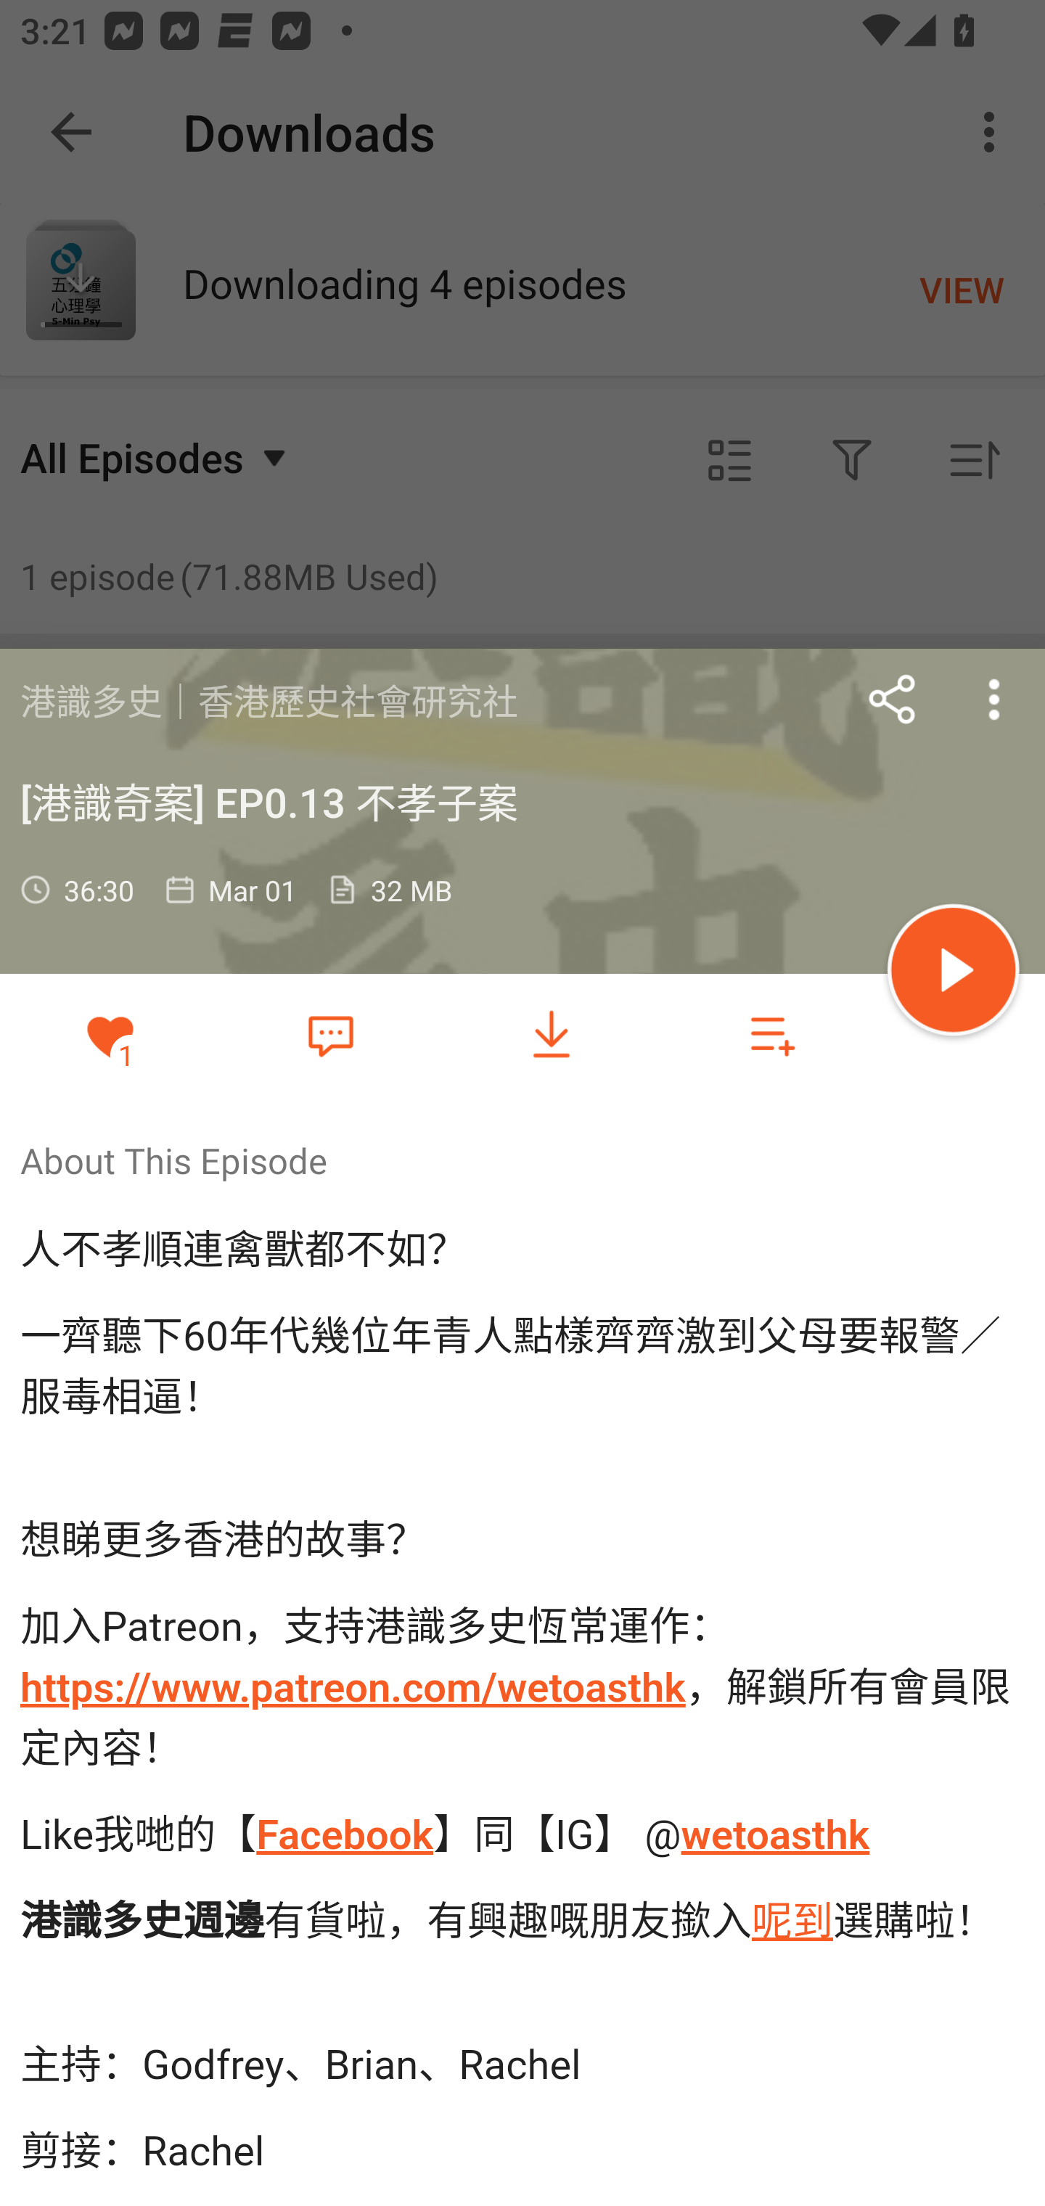 This screenshot has width=1045, height=2206. Describe the element at coordinates (893, 699) in the screenshot. I see `Share` at that location.